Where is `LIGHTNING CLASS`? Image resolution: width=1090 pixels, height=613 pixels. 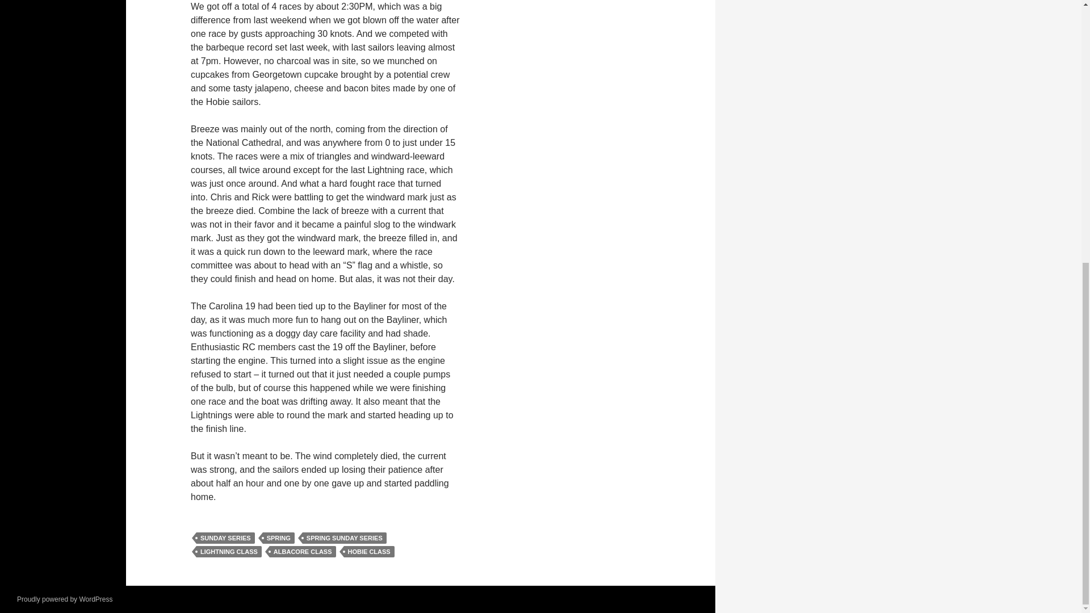
LIGHTNING CLASS is located at coordinates (228, 552).